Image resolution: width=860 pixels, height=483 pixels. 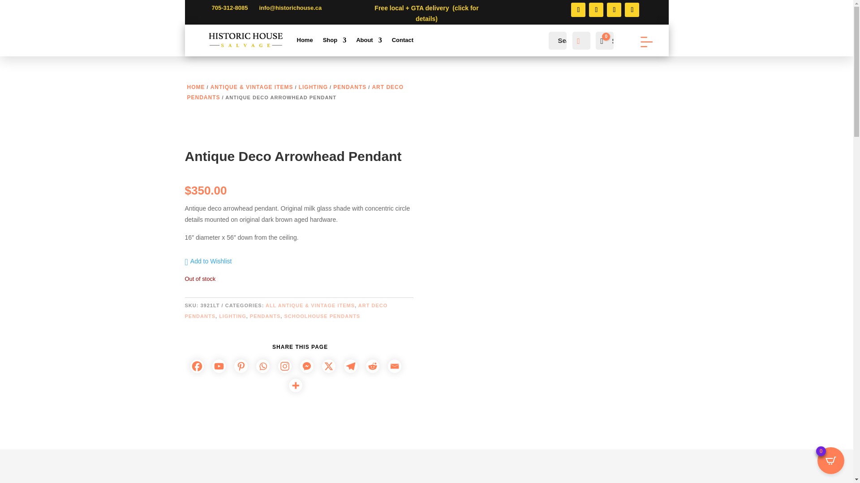 What do you see at coordinates (332, 364) in the screenshot?
I see `X` at bounding box center [332, 364].